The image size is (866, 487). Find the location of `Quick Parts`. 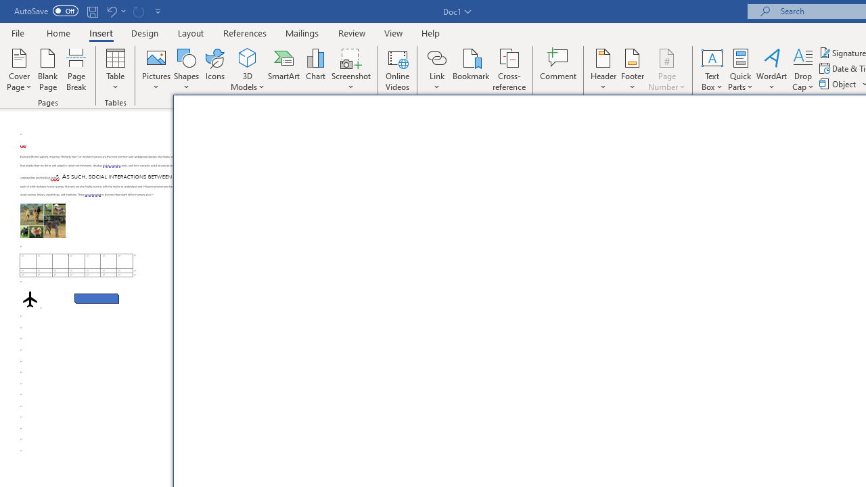

Quick Parts is located at coordinates (740, 69).